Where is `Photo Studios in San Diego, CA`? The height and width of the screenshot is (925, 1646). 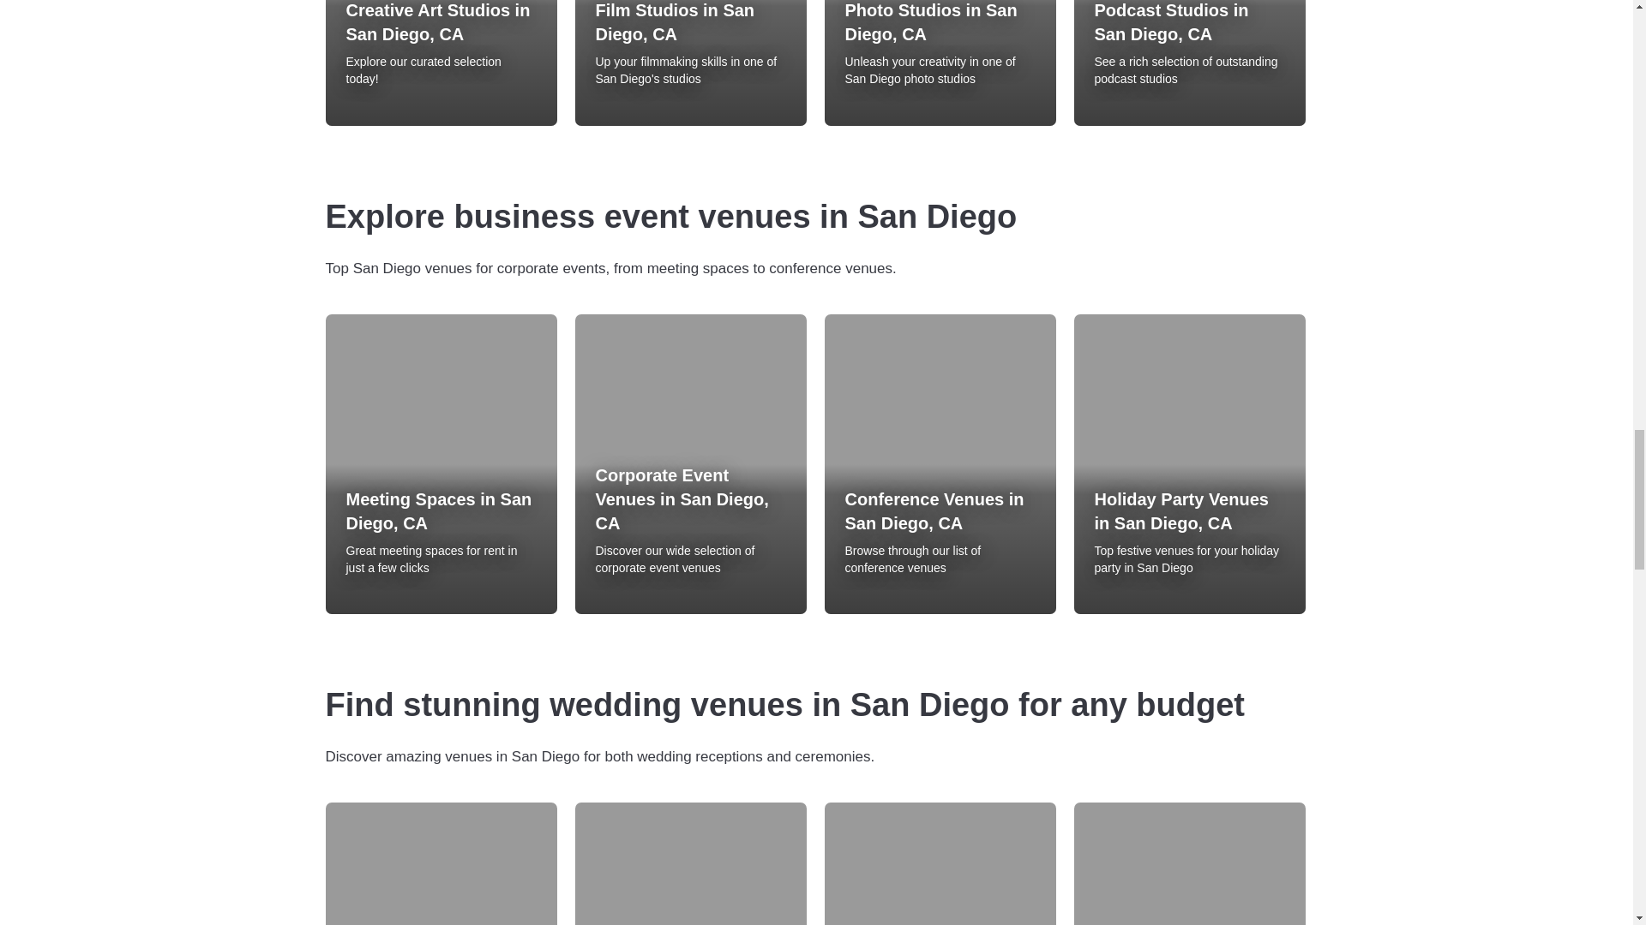
Photo Studios in San Diego, CA is located at coordinates (940, 23).